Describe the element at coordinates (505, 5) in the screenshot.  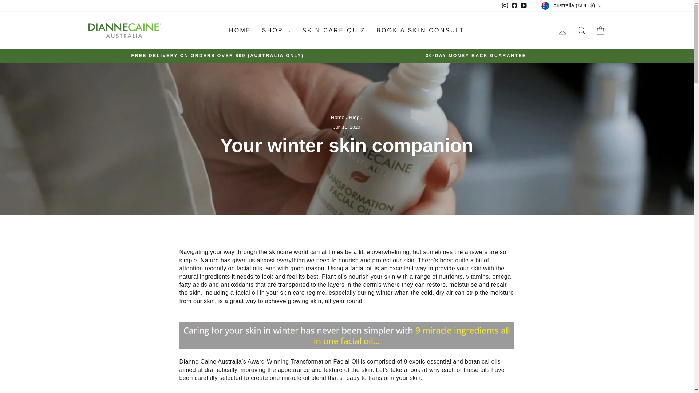
I see `instagram` at that location.